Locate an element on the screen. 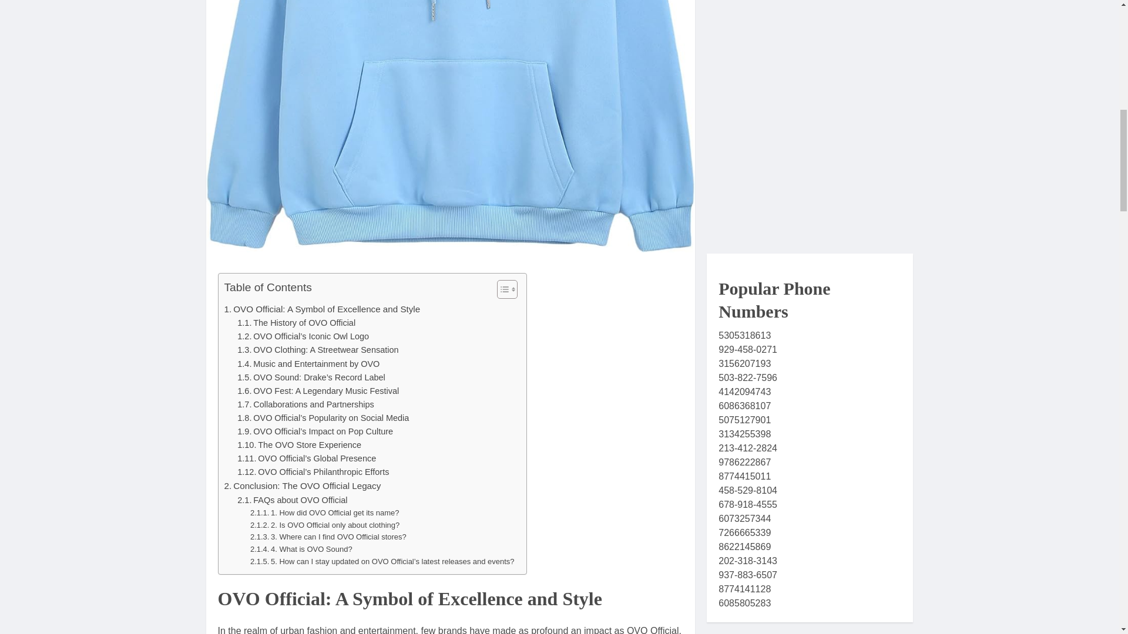  OVO Clothing: A Streetwear Sensation is located at coordinates (317, 350).